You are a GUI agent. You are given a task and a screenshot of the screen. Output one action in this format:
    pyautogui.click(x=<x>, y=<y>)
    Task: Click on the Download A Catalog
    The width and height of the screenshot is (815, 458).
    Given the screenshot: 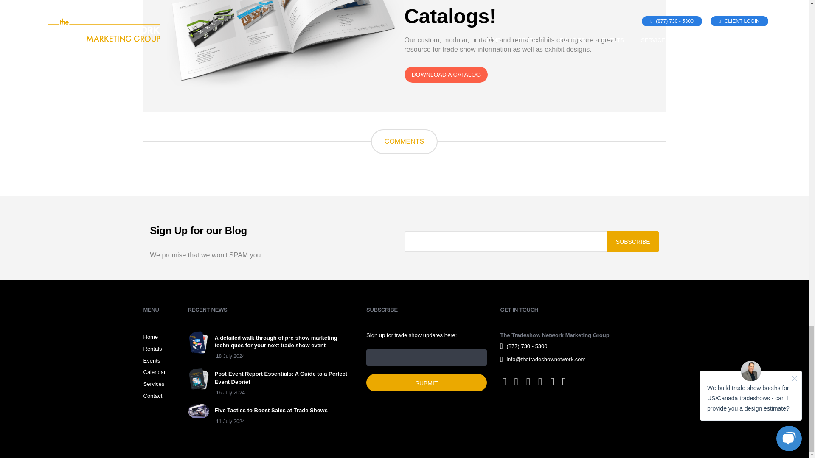 What is the action you would take?
    pyautogui.click(x=426, y=383)
    